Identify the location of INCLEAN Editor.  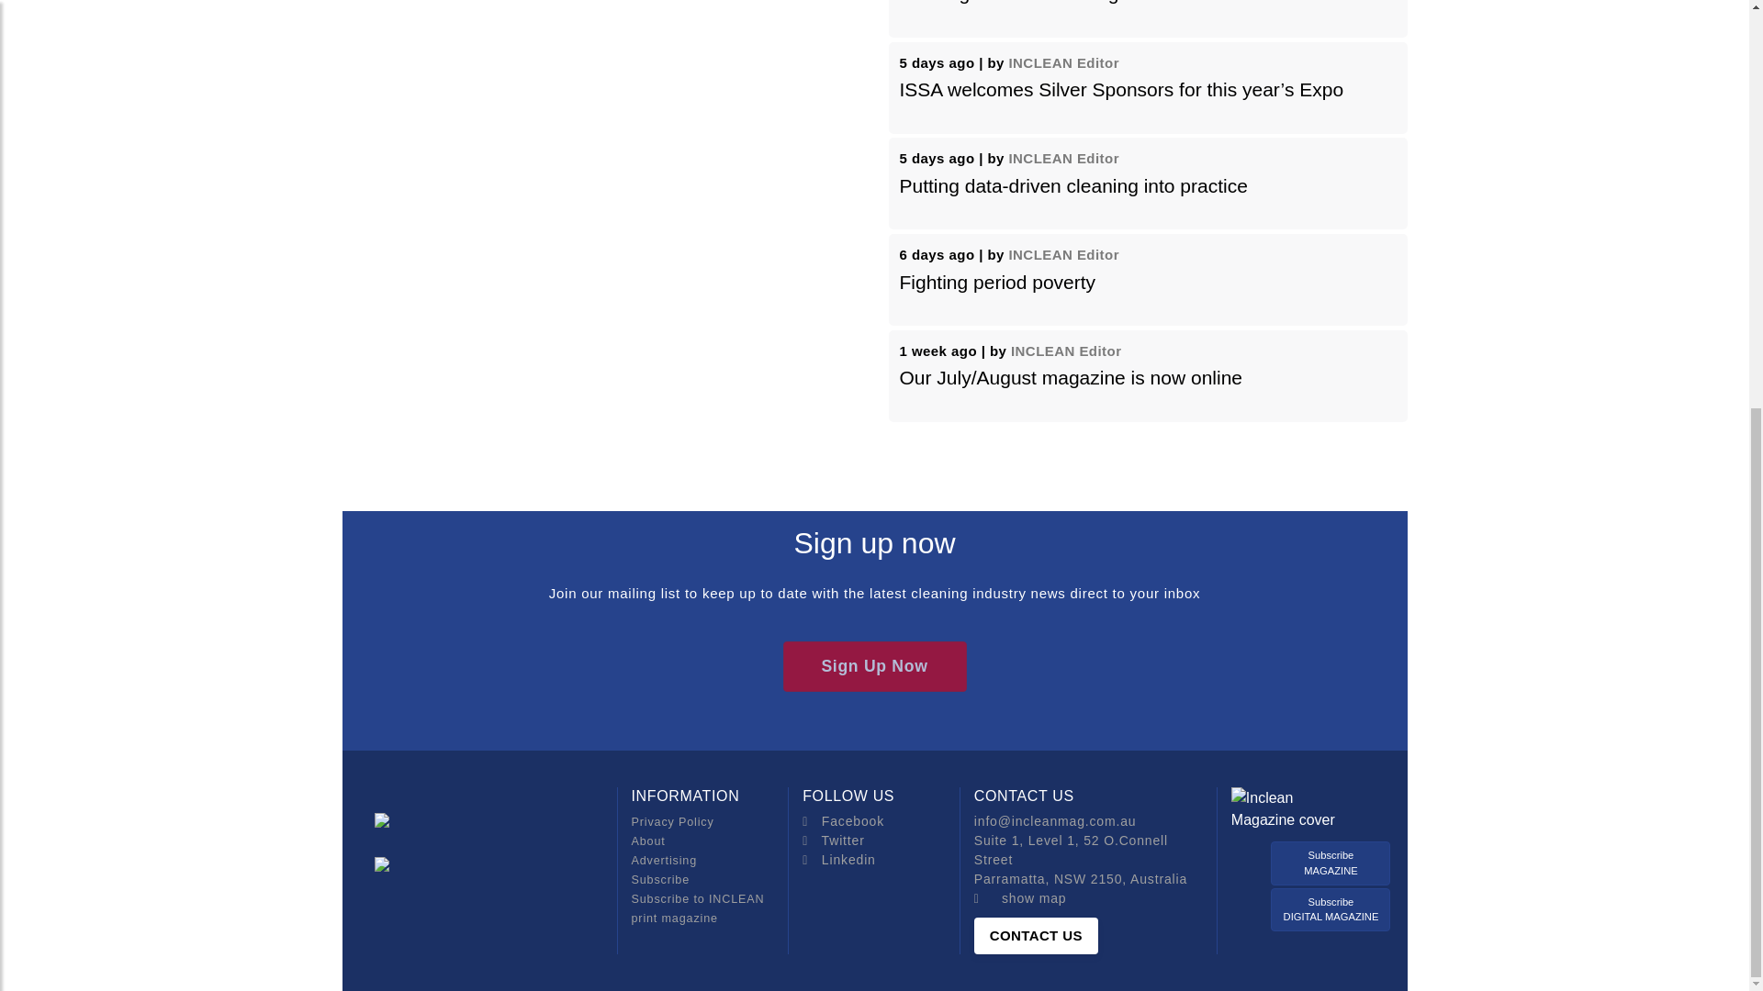
(1063, 158).